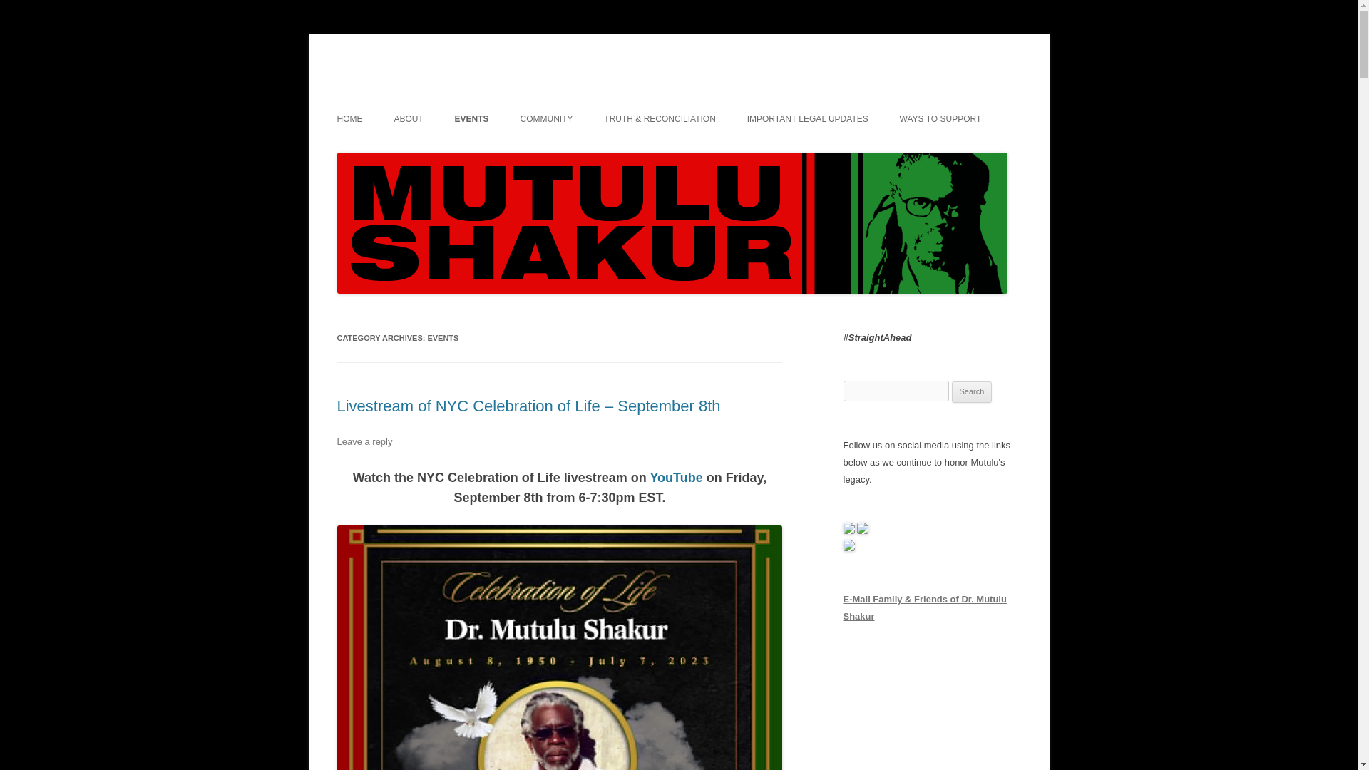  I want to click on WAYS TO SUPPORT, so click(940, 118).